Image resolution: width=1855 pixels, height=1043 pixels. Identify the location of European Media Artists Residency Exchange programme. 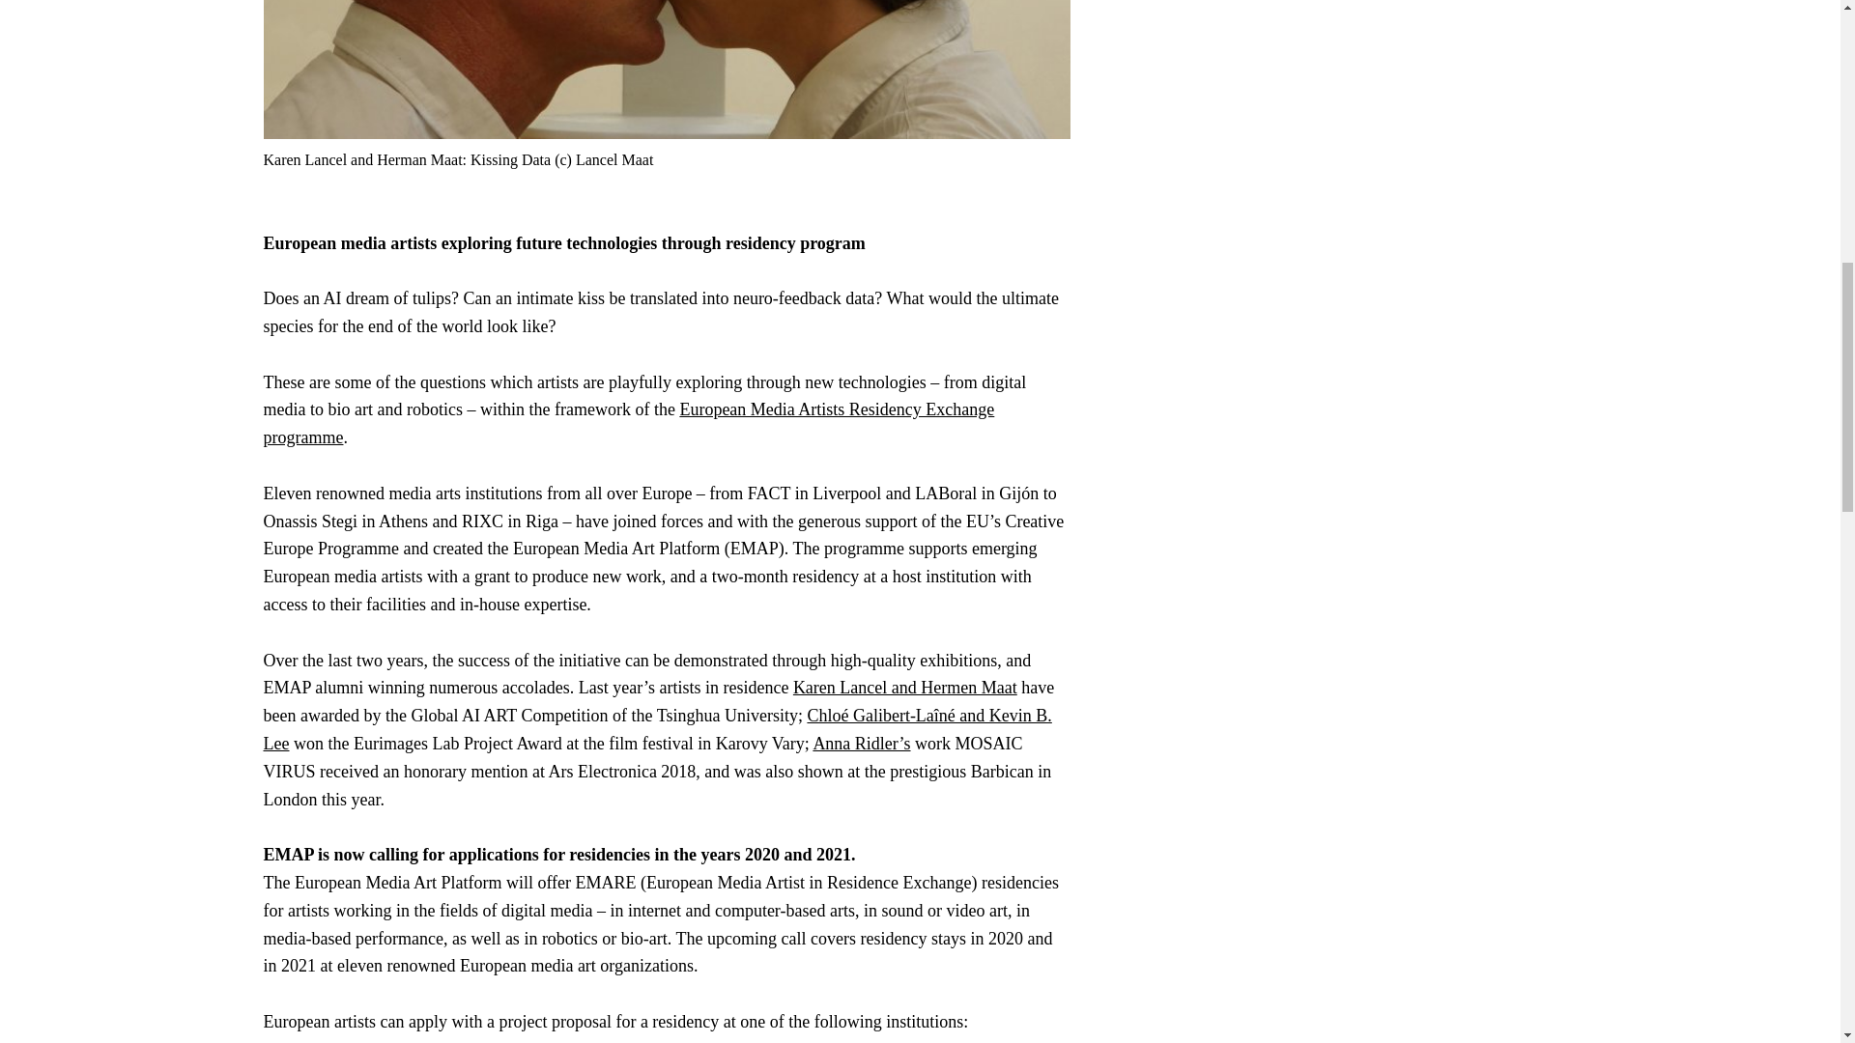
(628, 423).